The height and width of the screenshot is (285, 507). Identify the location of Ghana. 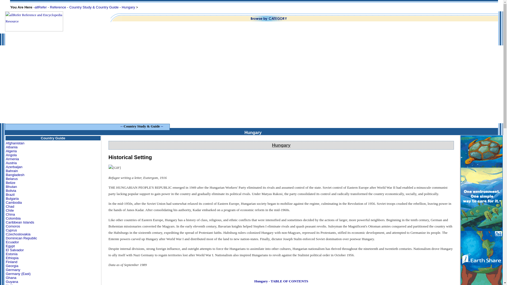
(11, 278).